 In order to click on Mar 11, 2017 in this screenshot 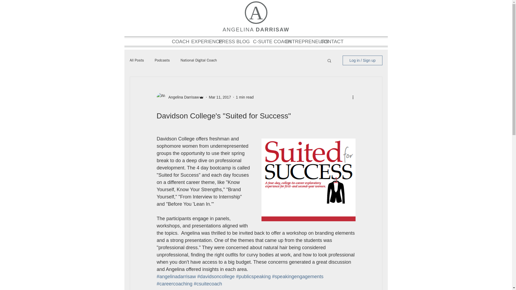, I will do `click(220, 97)`.